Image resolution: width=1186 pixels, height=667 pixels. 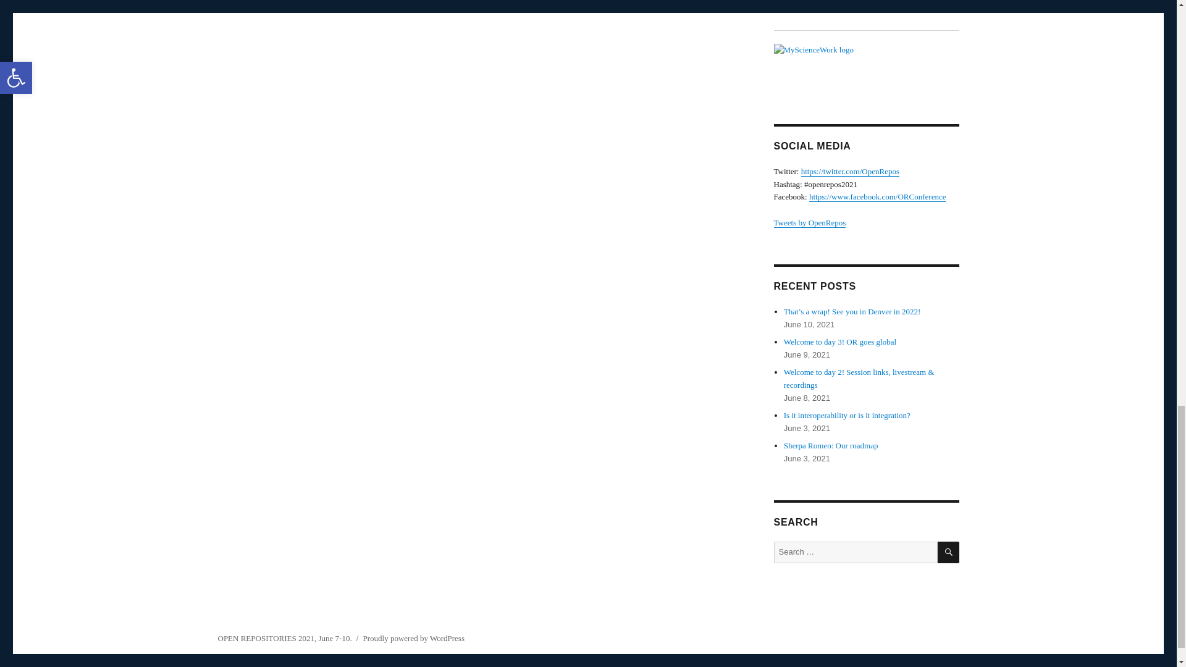 I want to click on SEARCH, so click(x=949, y=552).